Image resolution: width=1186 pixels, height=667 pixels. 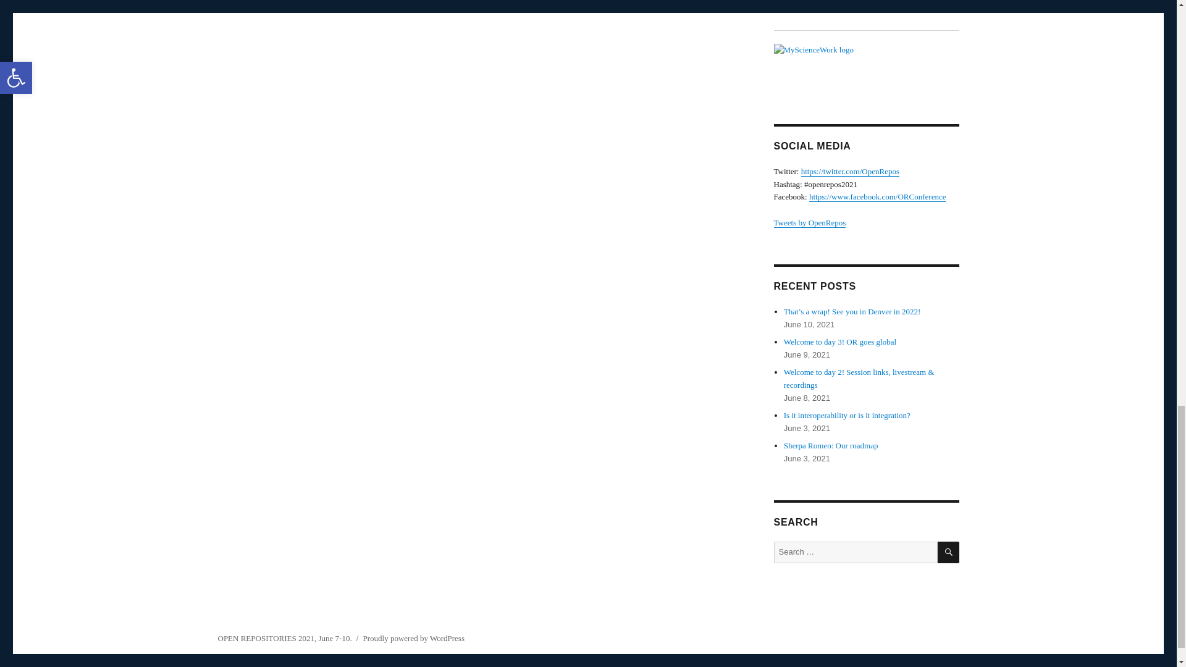 I want to click on SEARCH, so click(x=949, y=552).